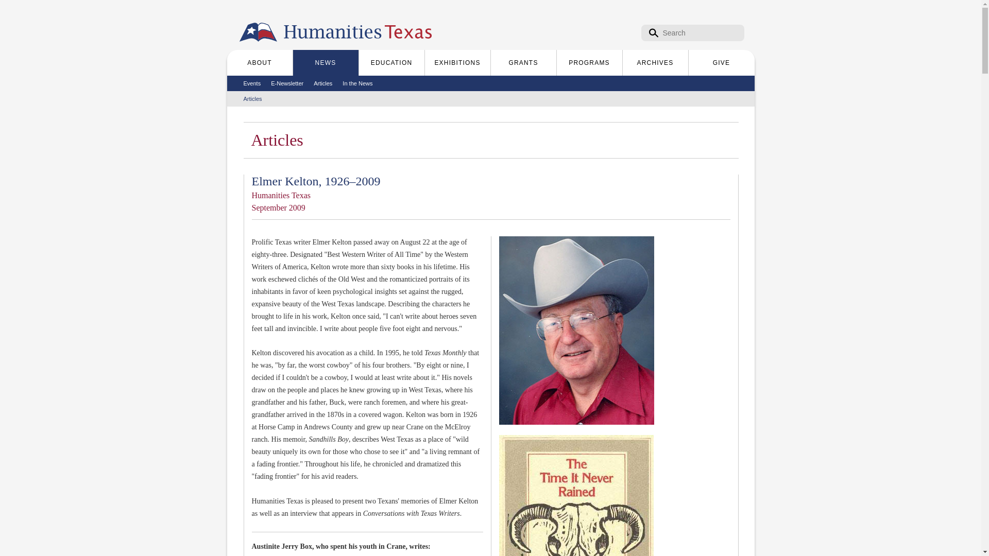  What do you see at coordinates (252, 83) in the screenshot?
I see `Events` at bounding box center [252, 83].